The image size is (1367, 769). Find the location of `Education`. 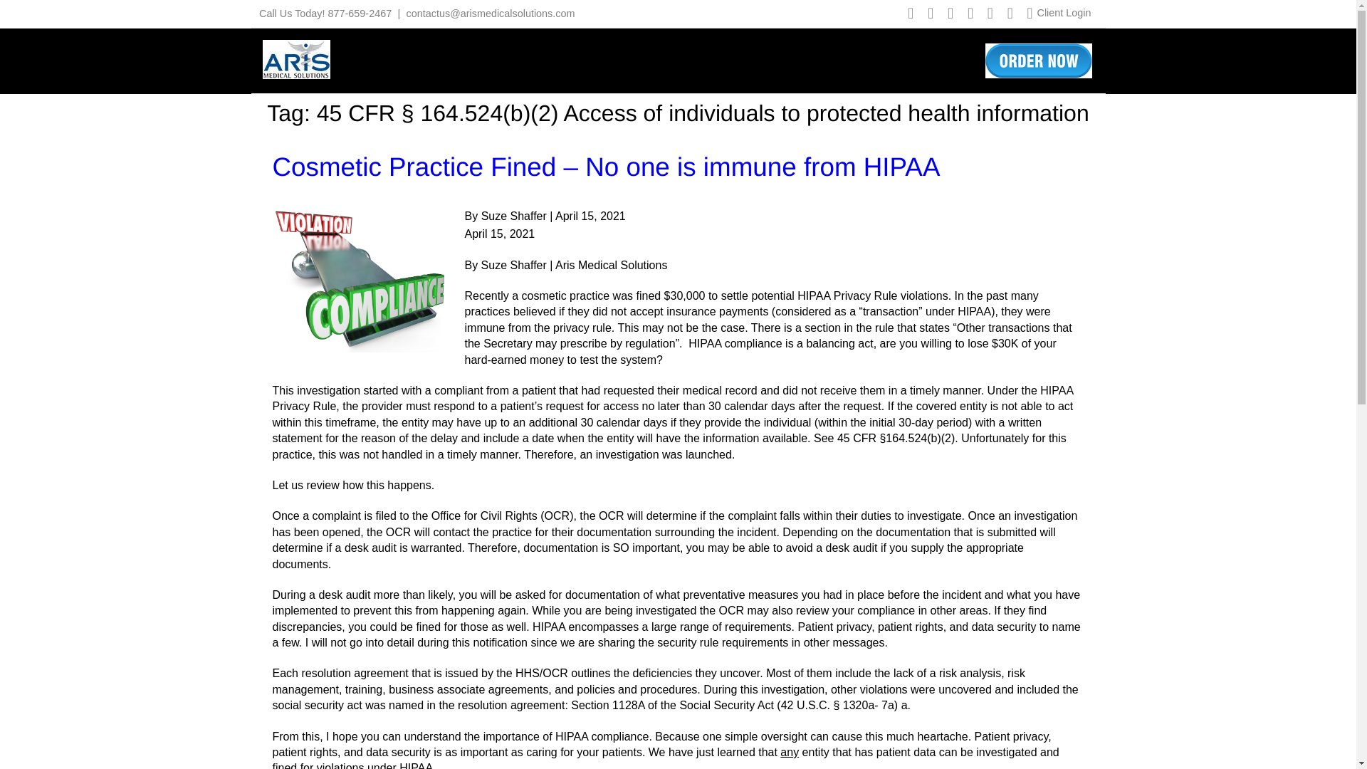

Education is located at coordinates (803, 59).